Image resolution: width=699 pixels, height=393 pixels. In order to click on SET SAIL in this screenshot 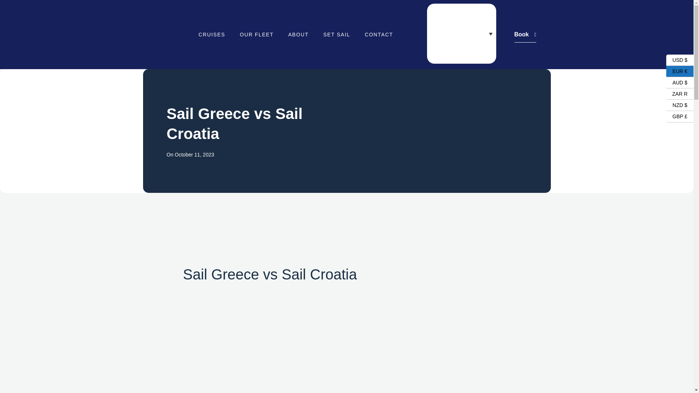, I will do `click(336, 34)`.